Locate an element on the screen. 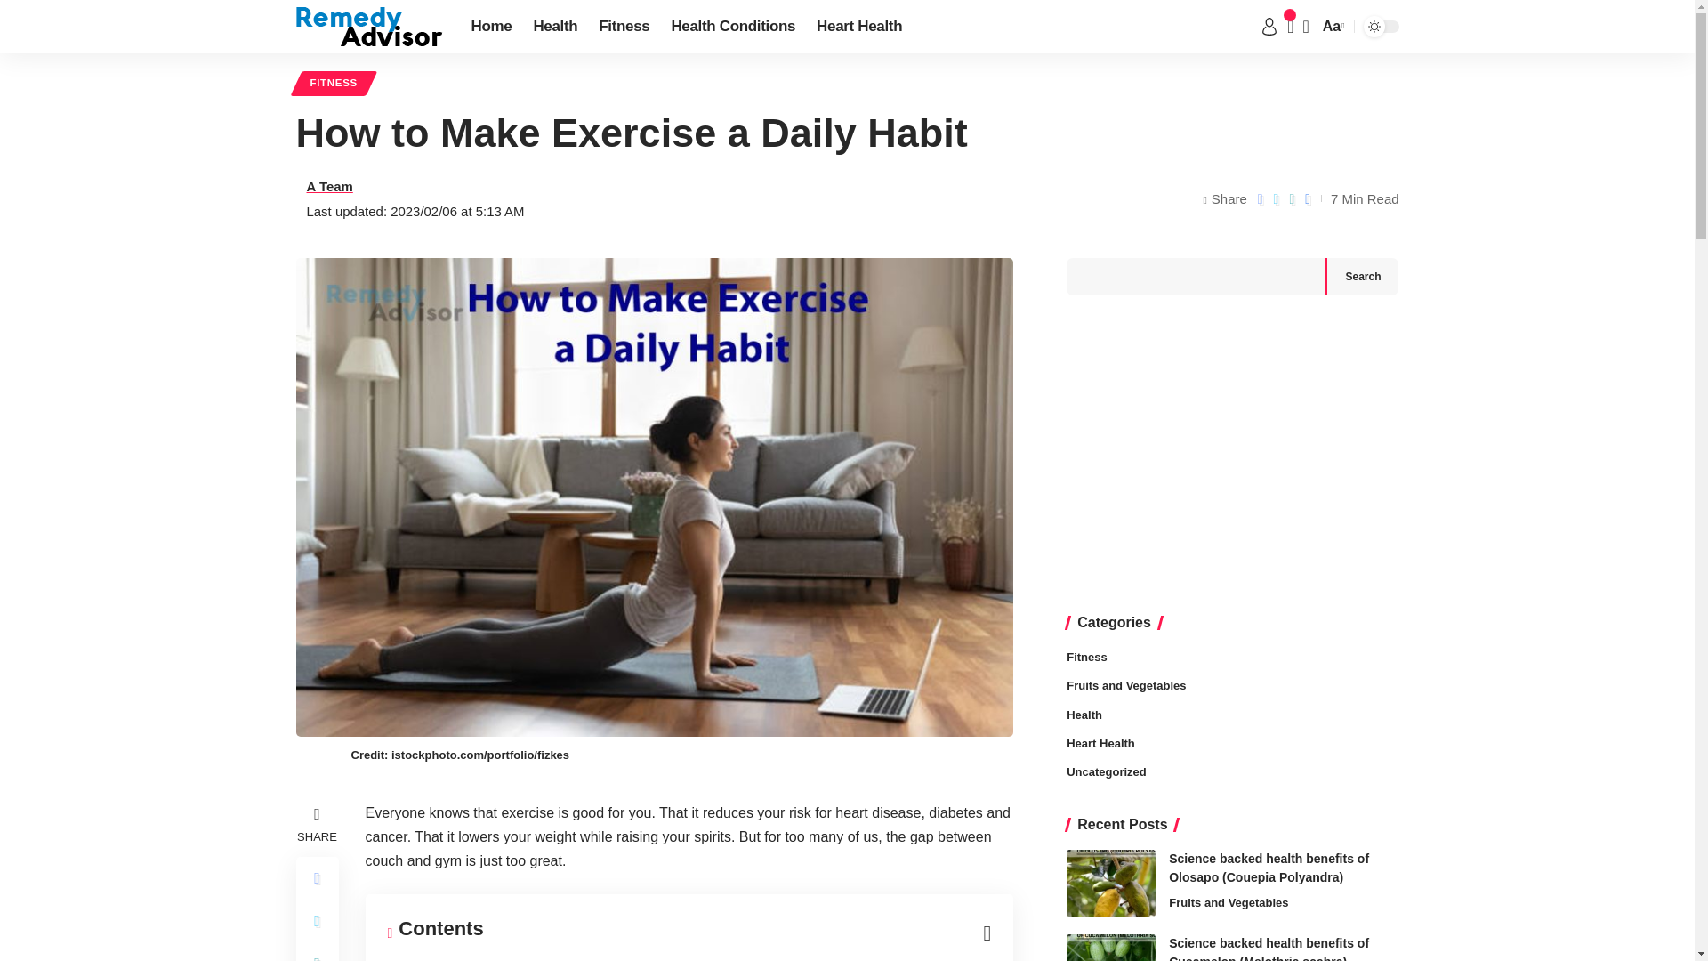  Heart Health is located at coordinates (859, 27).